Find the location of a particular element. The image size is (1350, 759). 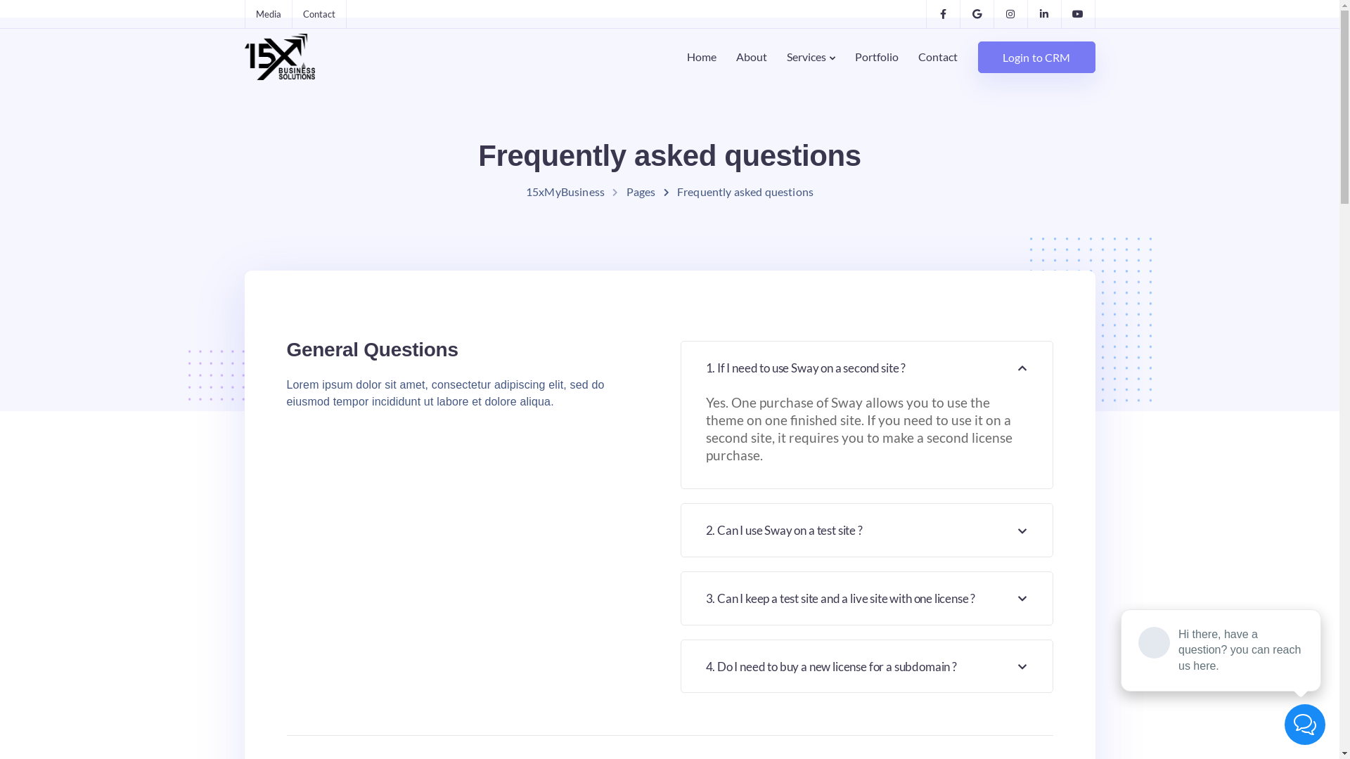

Contact is located at coordinates (319, 14).